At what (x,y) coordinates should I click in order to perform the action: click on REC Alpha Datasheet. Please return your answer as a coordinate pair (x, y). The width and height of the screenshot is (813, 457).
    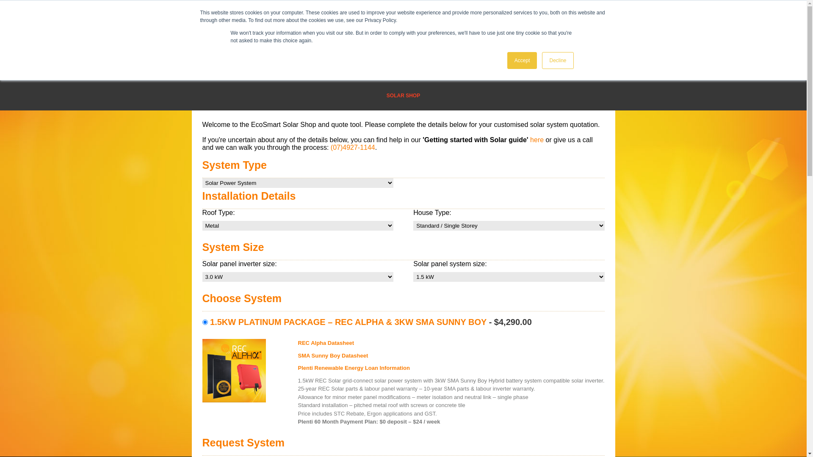
    Looking at the image, I should click on (451, 345).